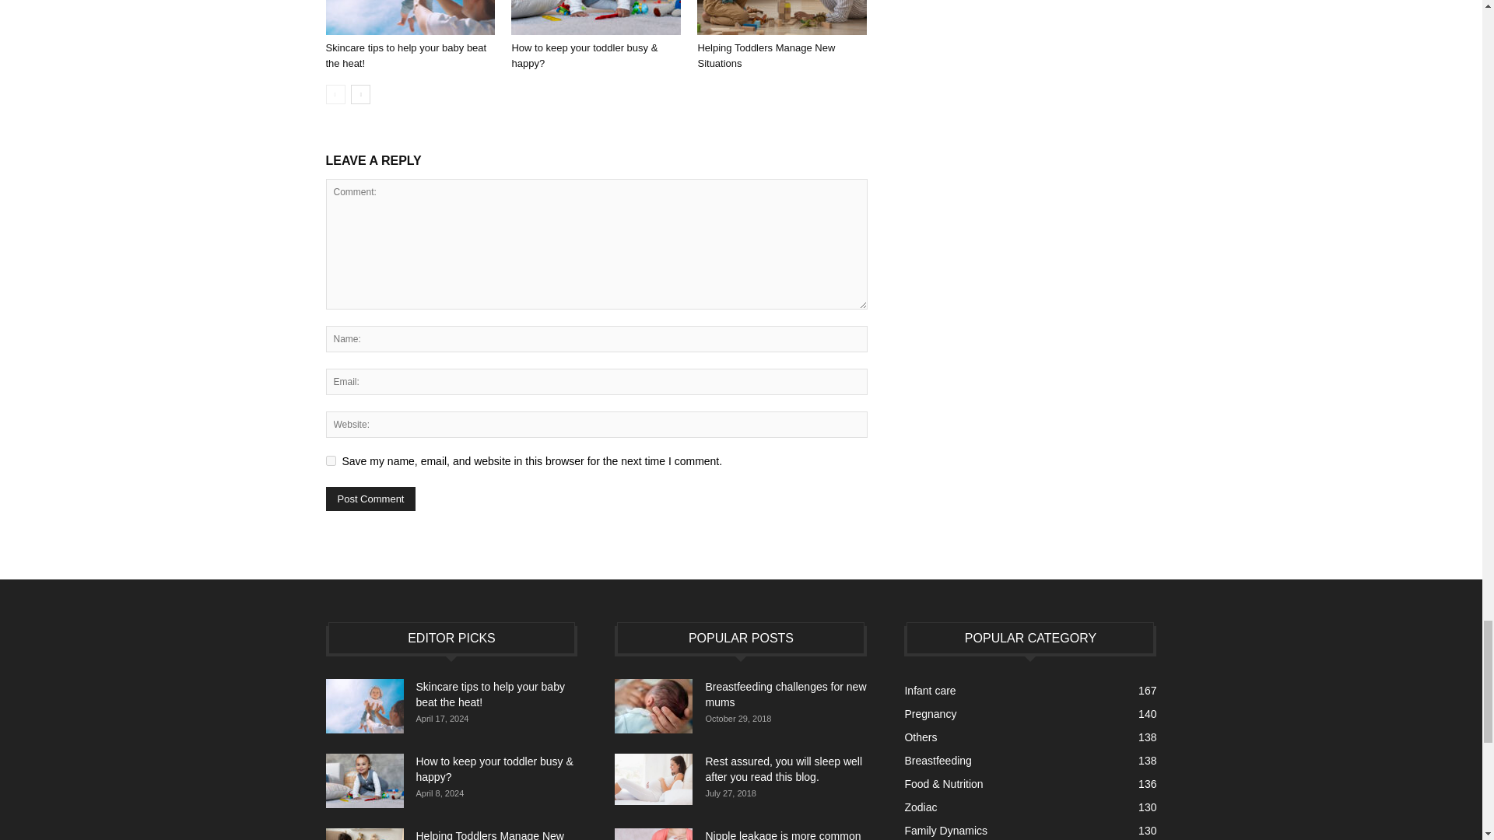 Image resolution: width=1494 pixels, height=840 pixels. Describe the element at coordinates (370, 499) in the screenshot. I see `Post Comment` at that location.